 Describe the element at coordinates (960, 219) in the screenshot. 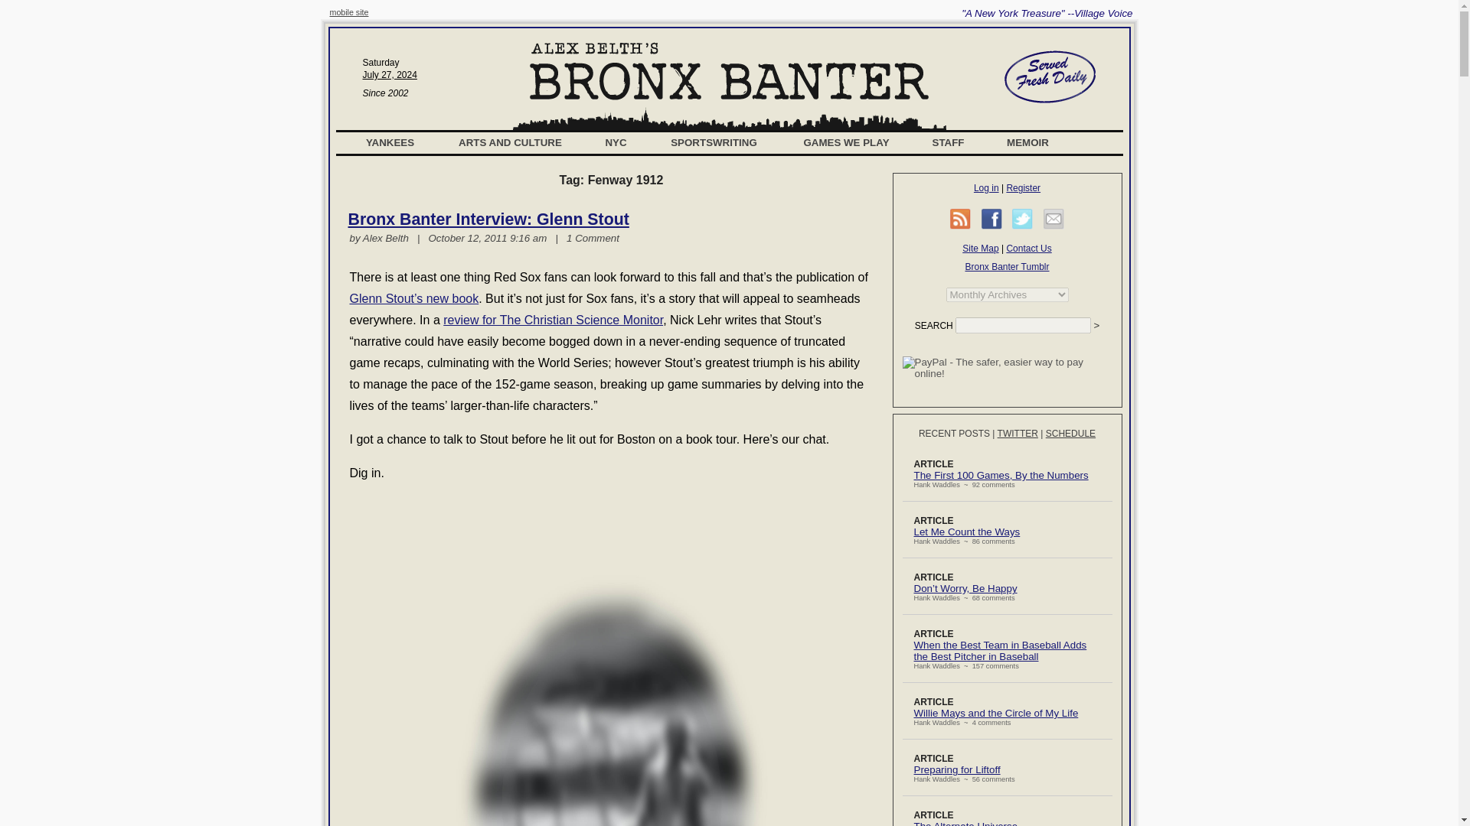

I see `Subscription feed` at that location.